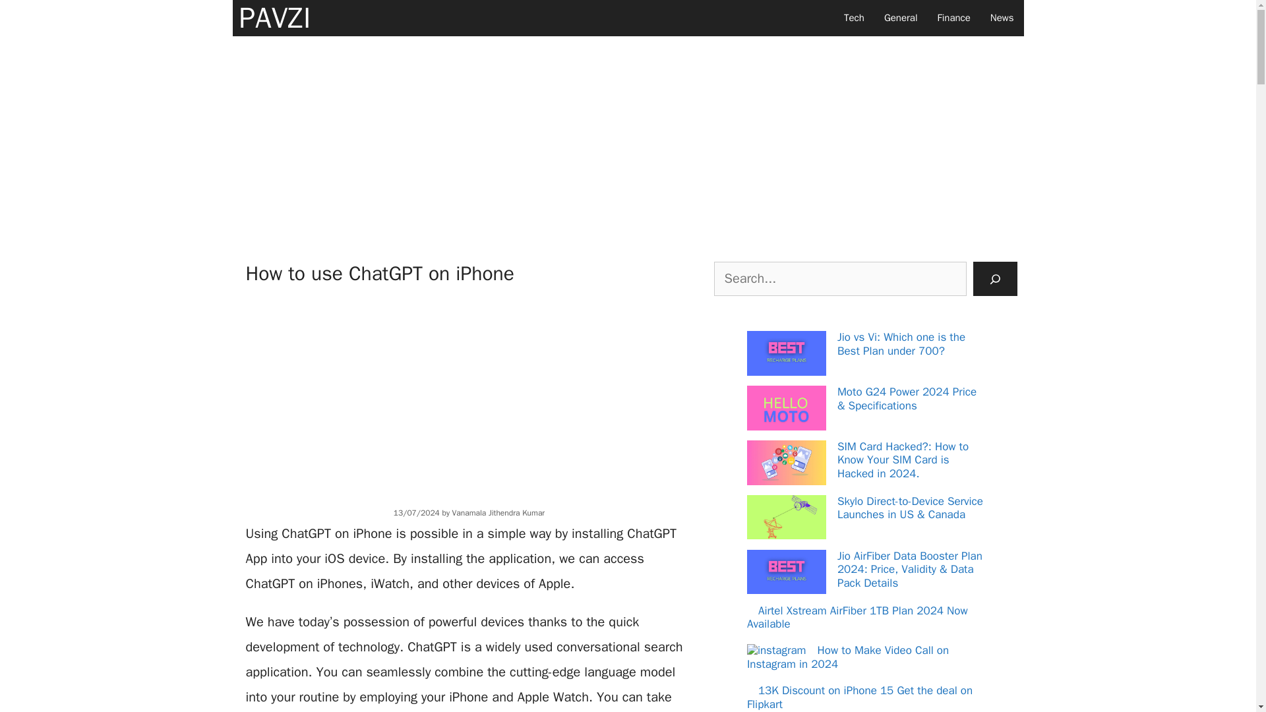  Describe the element at coordinates (953, 18) in the screenshot. I see `Finance` at that location.